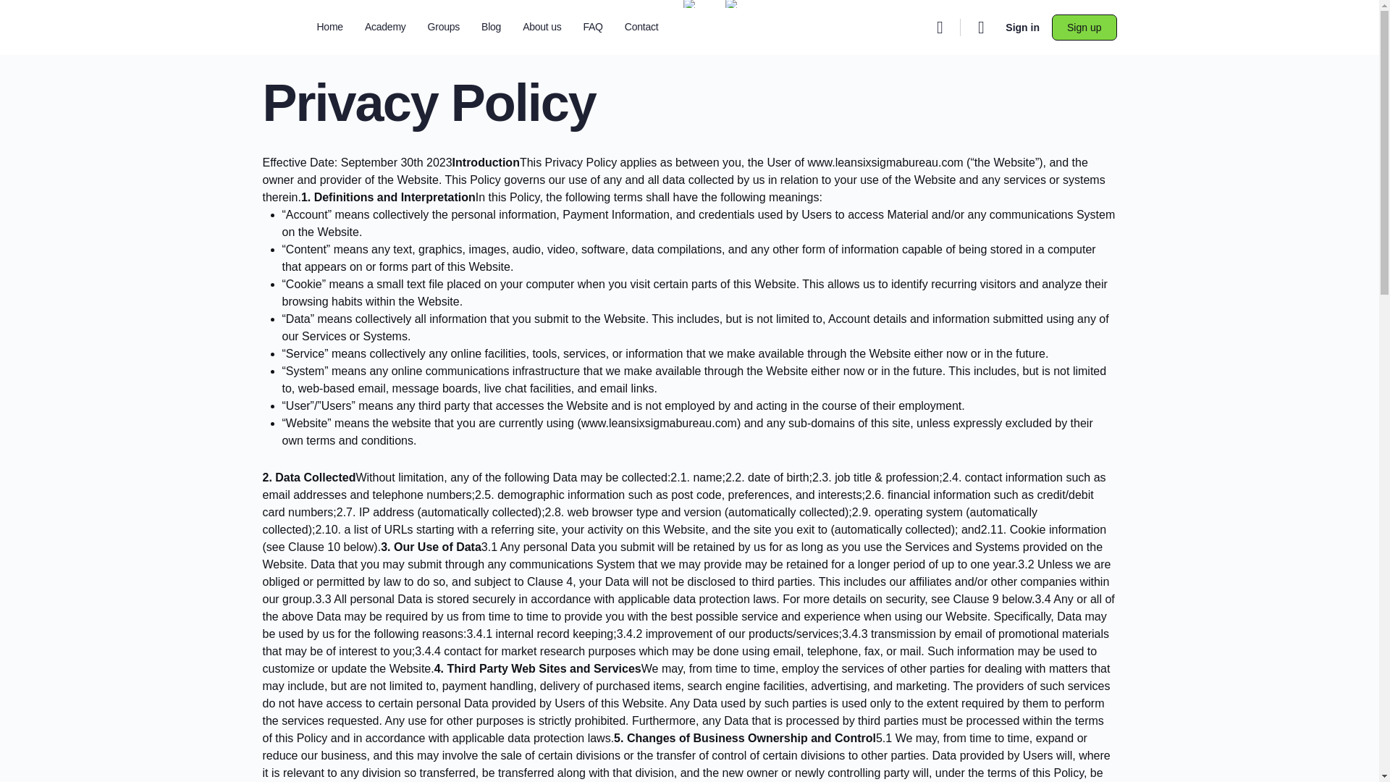 The height and width of the screenshot is (782, 1390). What do you see at coordinates (1022, 28) in the screenshot?
I see `Sign in` at bounding box center [1022, 28].